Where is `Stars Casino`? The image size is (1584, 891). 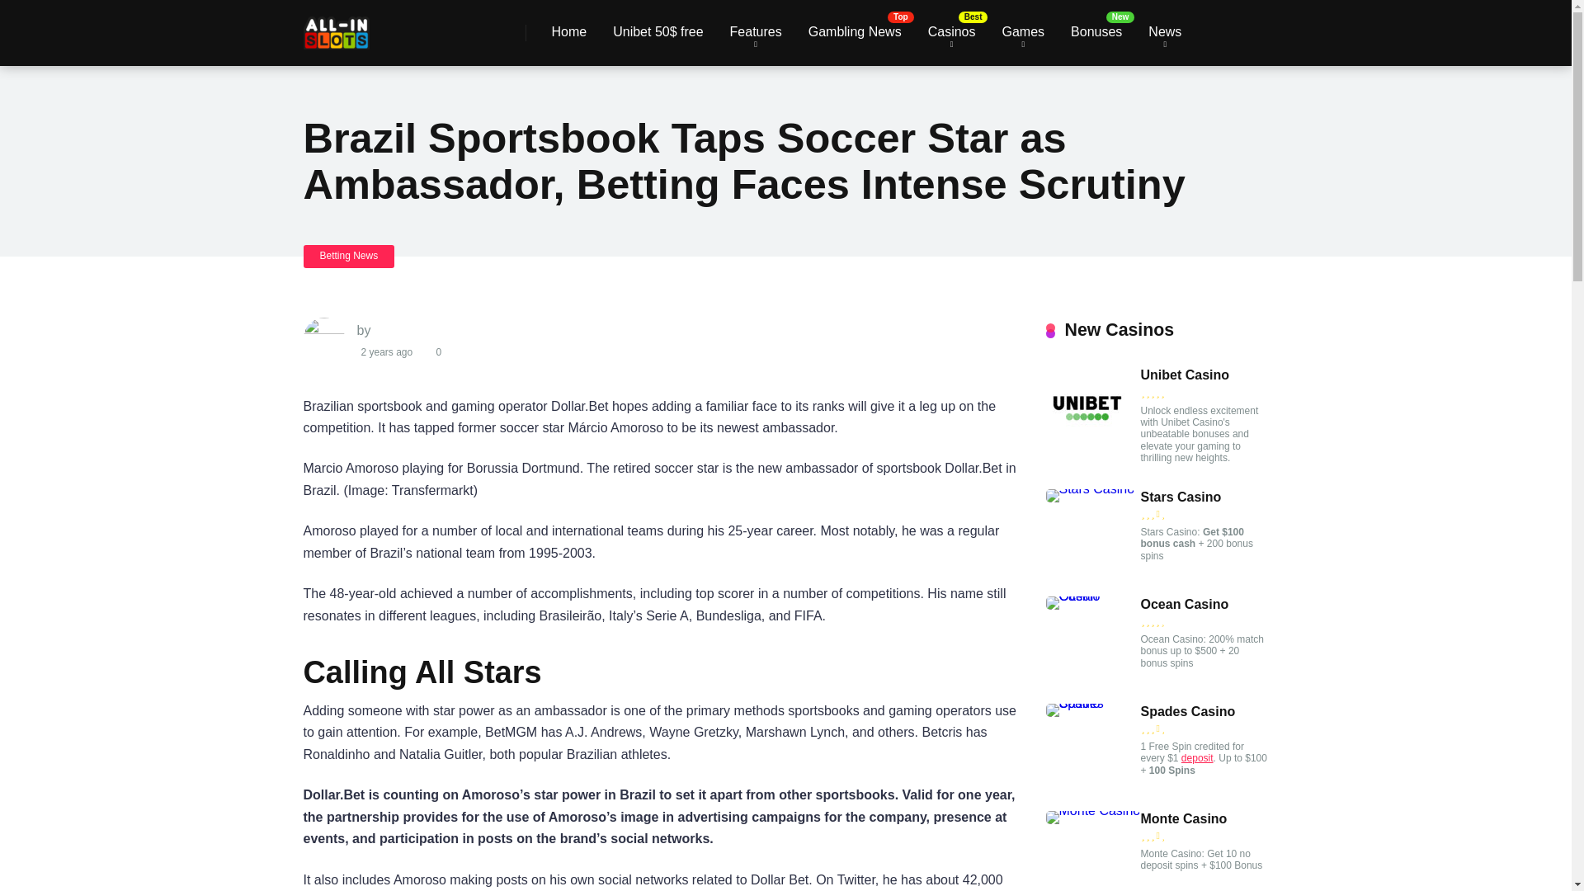 Stars Casino is located at coordinates (1181, 497).